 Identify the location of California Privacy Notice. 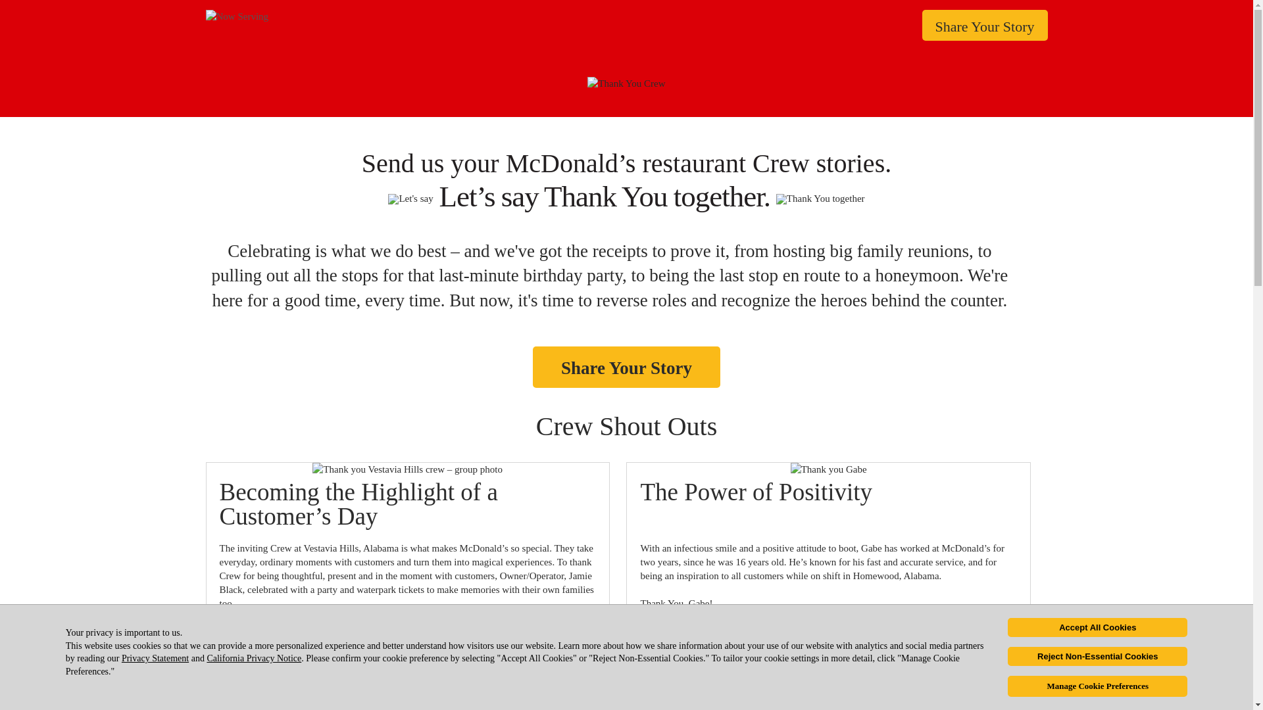
(254, 657).